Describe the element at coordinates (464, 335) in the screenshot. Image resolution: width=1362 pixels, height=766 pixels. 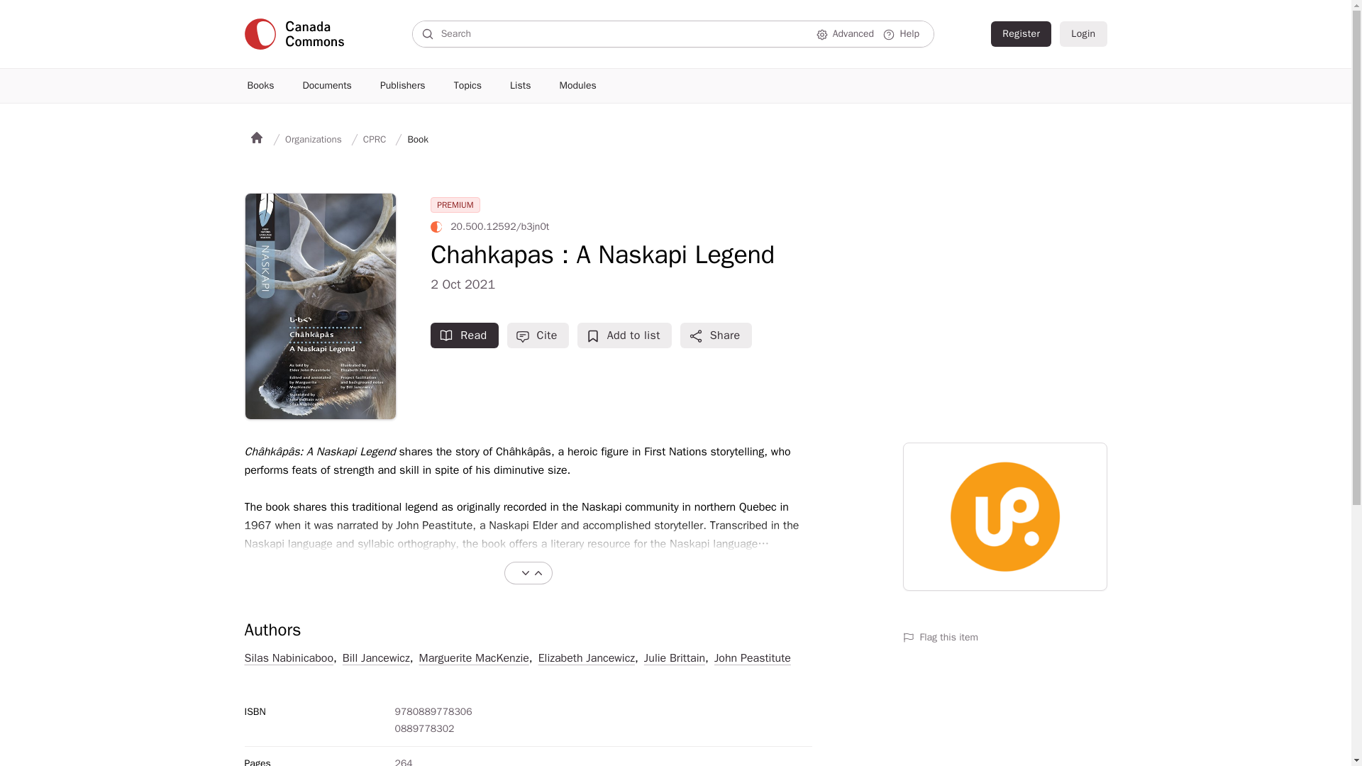
I see `Read` at that location.